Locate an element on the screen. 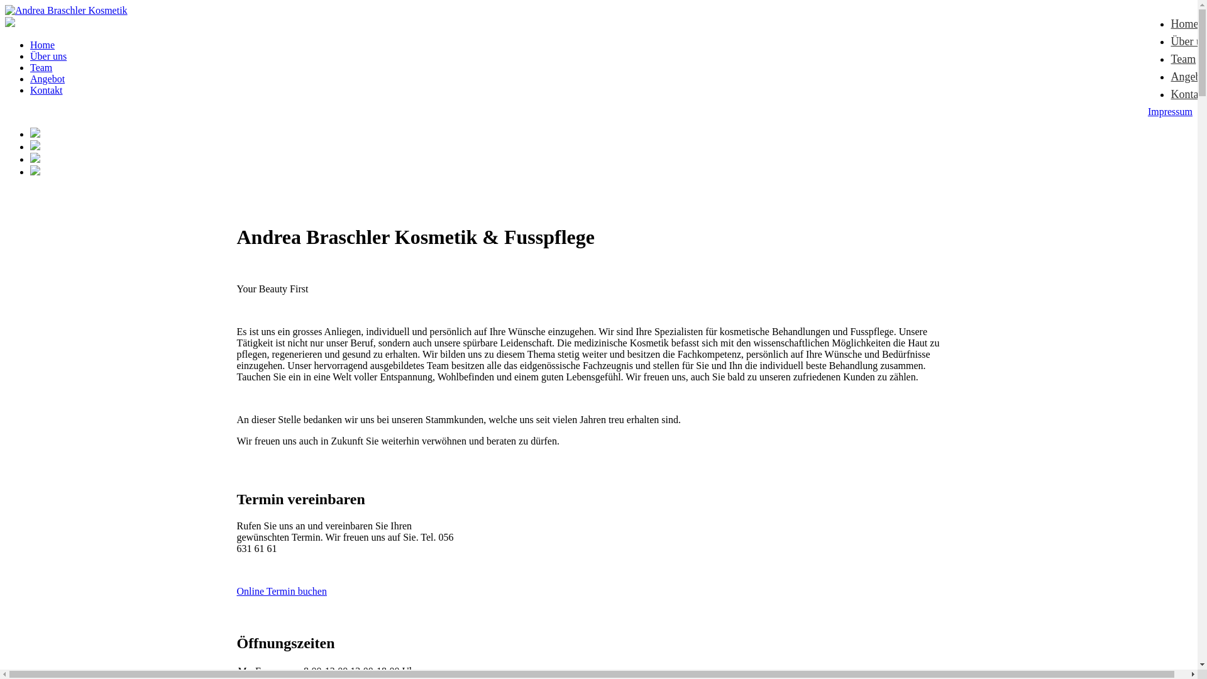 This screenshot has height=679, width=1207. Kontakt is located at coordinates (47, 91).